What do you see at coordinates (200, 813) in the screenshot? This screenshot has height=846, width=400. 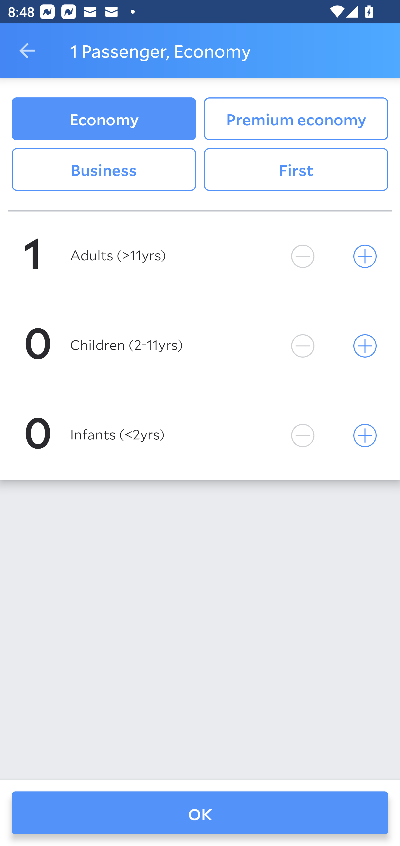 I see `OK` at bounding box center [200, 813].